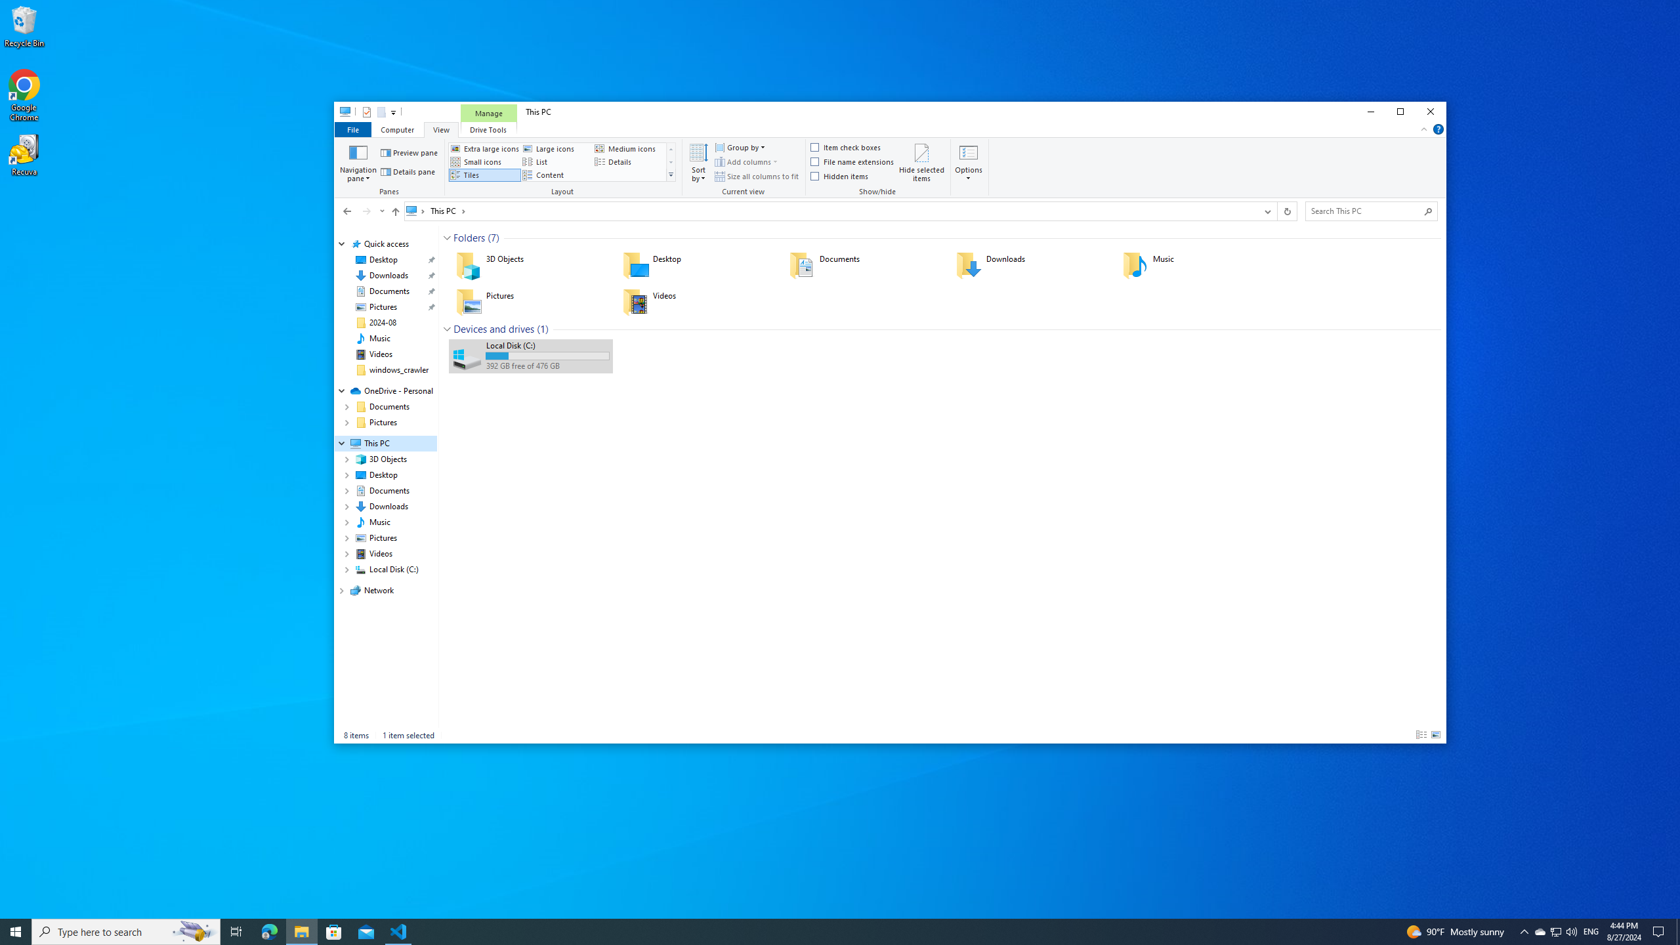 This screenshot has width=1680, height=945. Describe the element at coordinates (1030, 265) in the screenshot. I see `Downloads` at that location.